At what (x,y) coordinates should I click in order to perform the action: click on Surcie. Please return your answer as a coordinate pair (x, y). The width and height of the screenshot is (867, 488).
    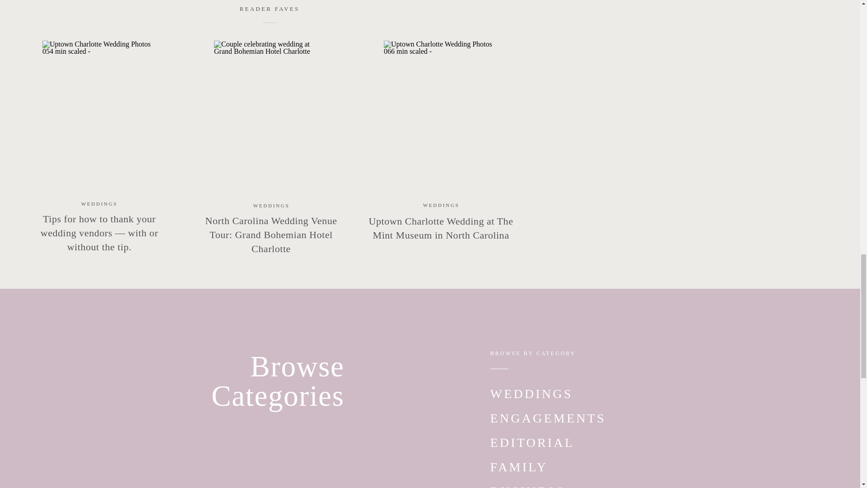
    Looking at the image, I should click on (301, 143).